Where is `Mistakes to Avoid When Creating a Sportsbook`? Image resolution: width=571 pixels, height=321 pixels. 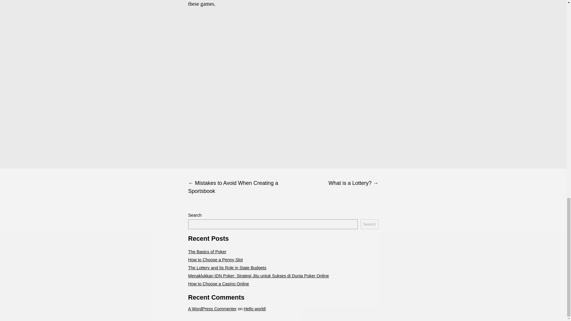
Mistakes to Avoid When Creating a Sportsbook is located at coordinates (236, 187).